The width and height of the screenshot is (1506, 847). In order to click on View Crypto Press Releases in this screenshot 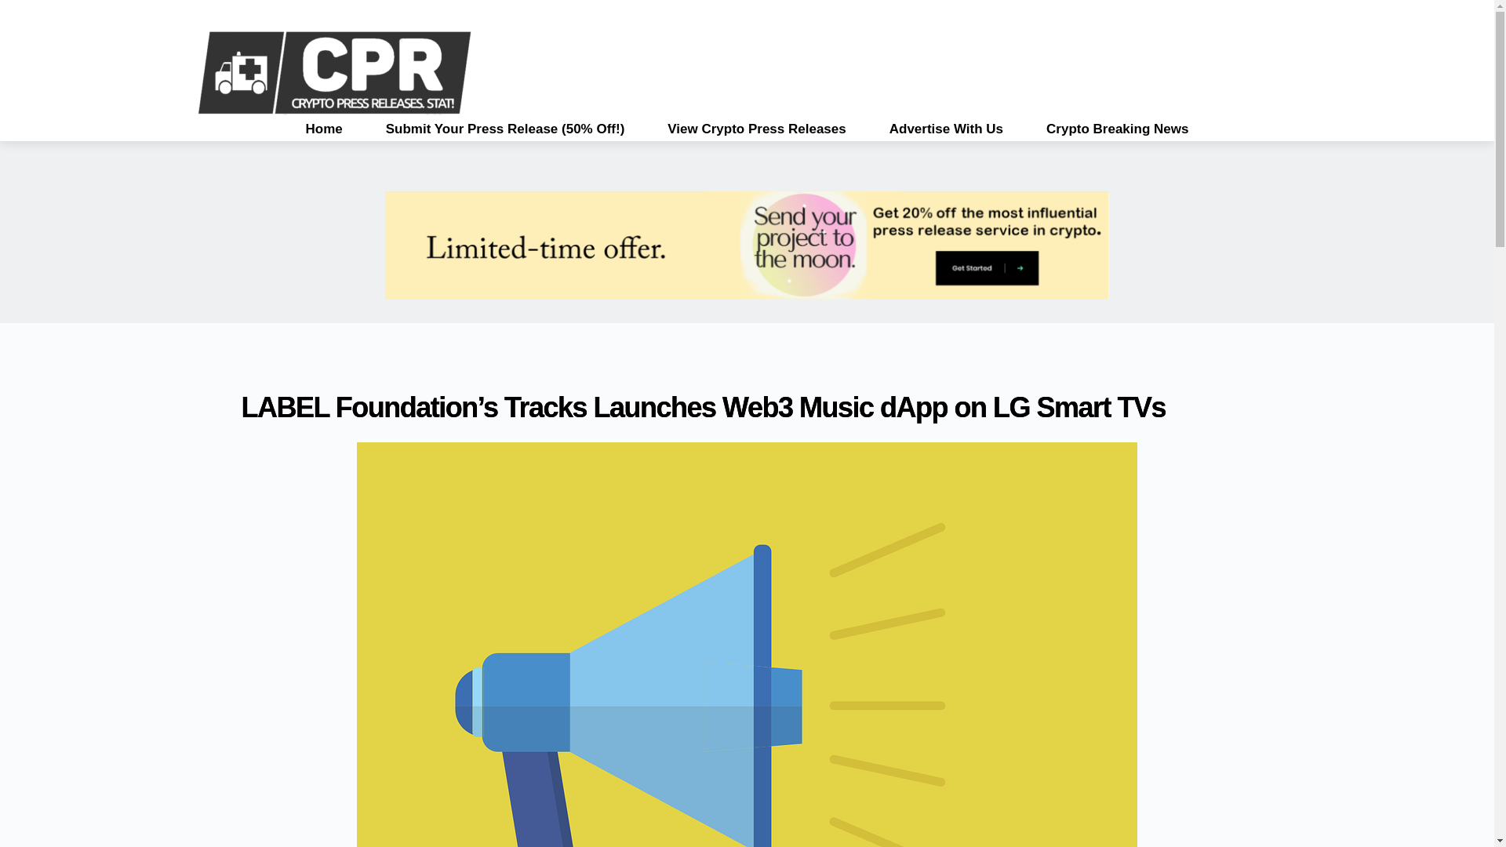, I will do `click(756, 129)`.